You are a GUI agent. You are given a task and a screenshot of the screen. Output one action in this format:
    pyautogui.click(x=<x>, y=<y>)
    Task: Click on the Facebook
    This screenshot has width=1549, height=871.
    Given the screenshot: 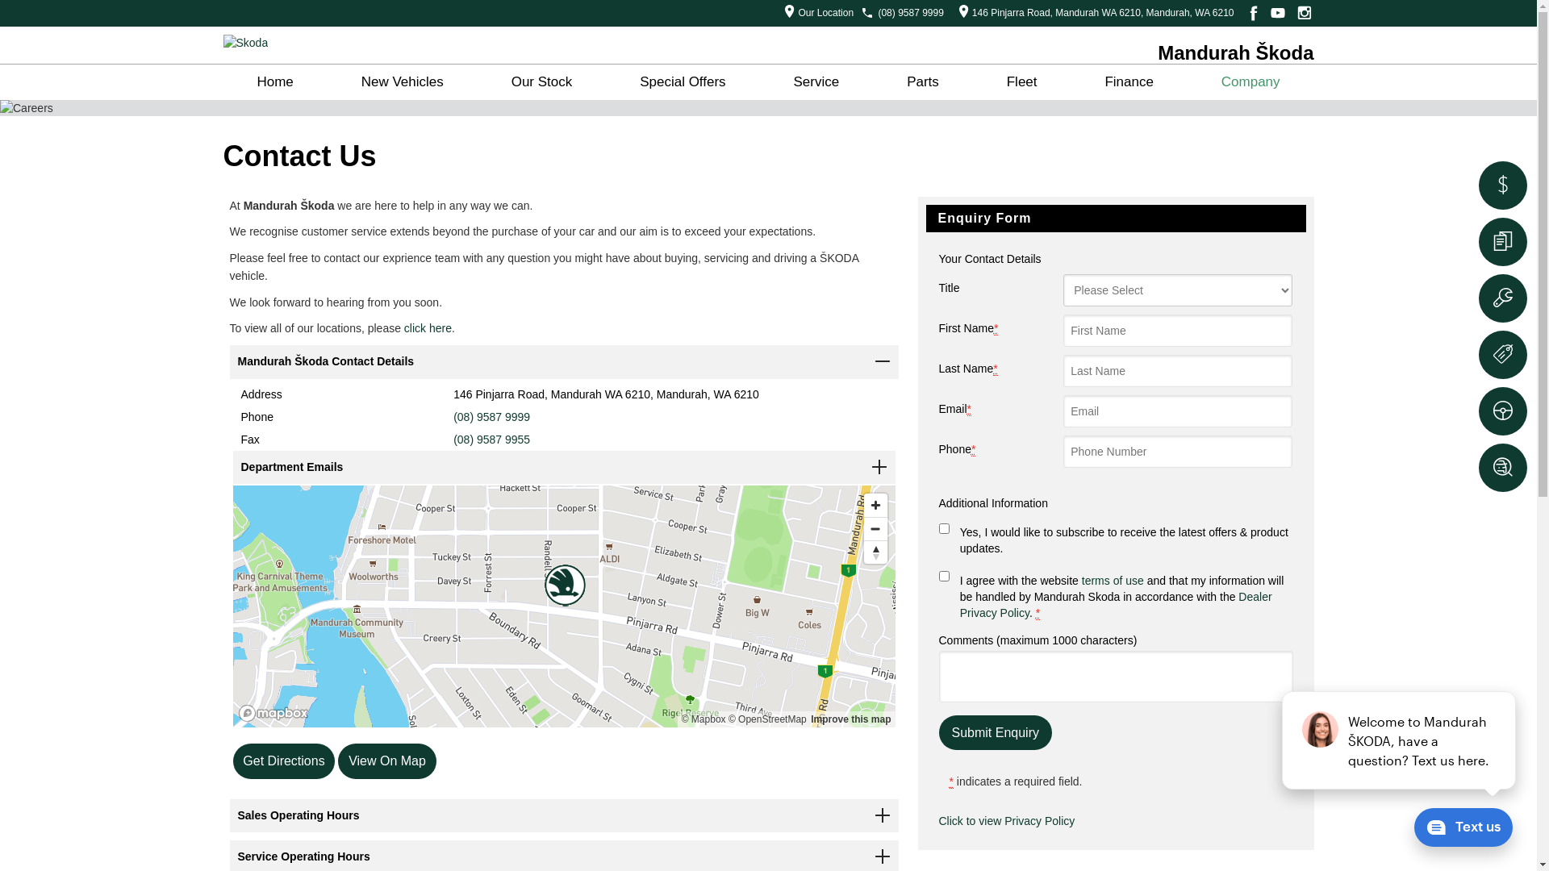 What is the action you would take?
    pyautogui.click(x=1250, y=13)
    